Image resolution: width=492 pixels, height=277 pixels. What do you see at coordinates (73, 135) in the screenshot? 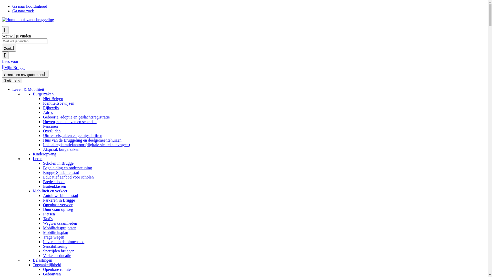
I see `Uittreksels, akten en getuigschriften` at bounding box center [73, 135].